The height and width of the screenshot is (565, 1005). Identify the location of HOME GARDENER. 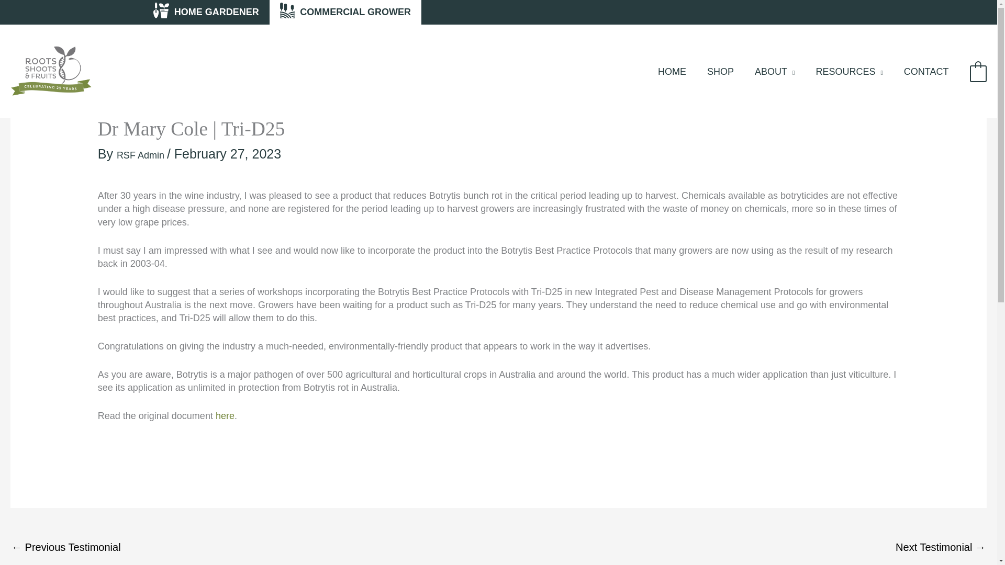
(205, 13).